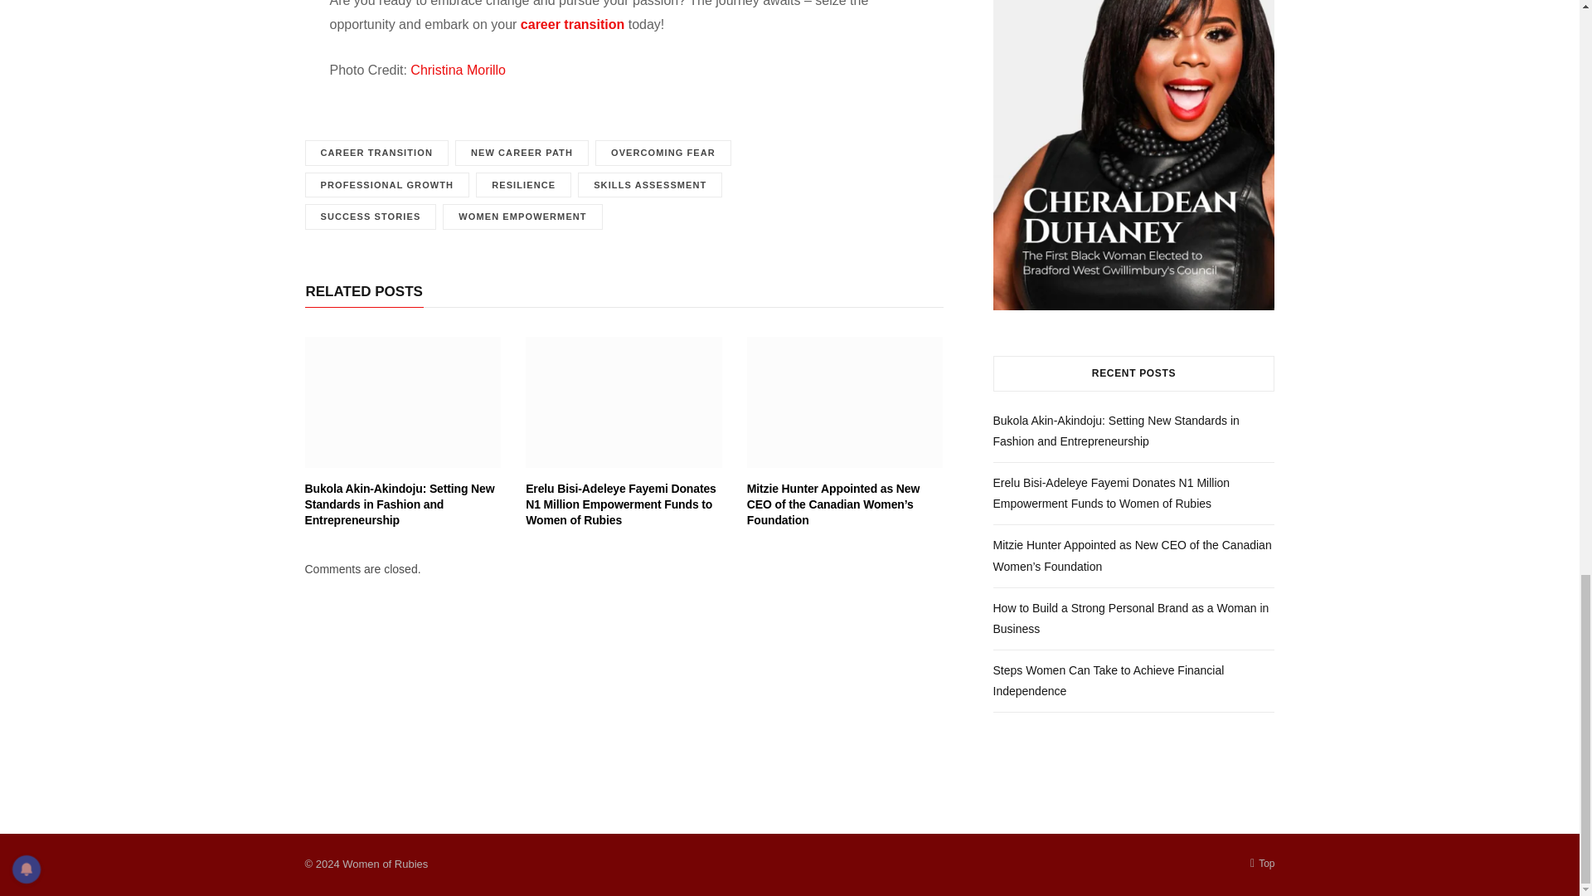 This screenshot has height=896, width=1592. Describe the element at coordinates (376, 153) in the screenshot. I see `CAREER TRANSITION` at that location.